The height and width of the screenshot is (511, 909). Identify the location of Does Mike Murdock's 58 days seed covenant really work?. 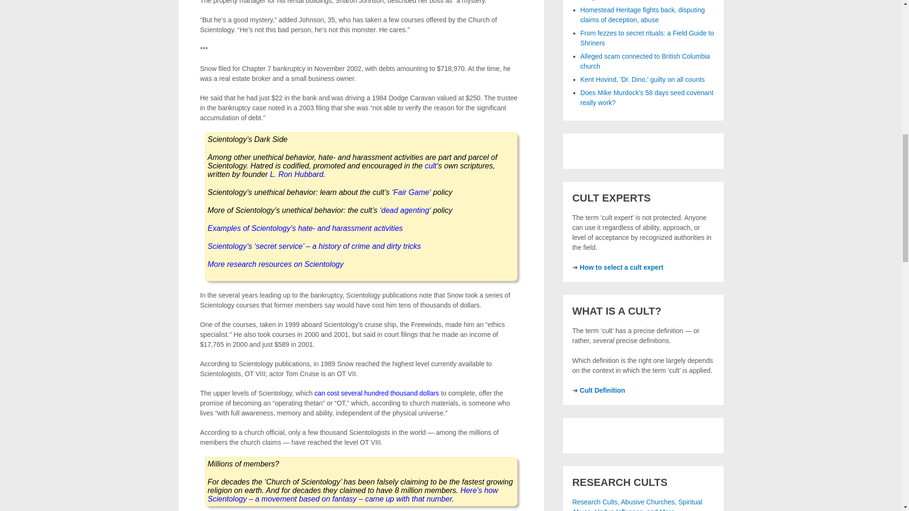
(647, 97).